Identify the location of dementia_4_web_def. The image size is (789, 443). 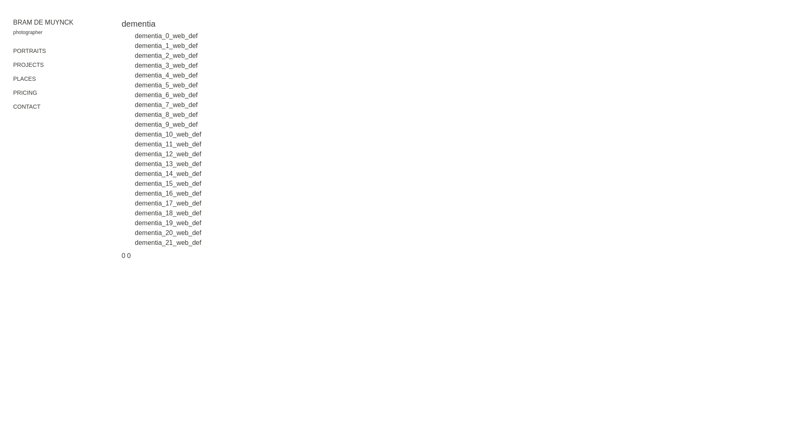
(166, 75).